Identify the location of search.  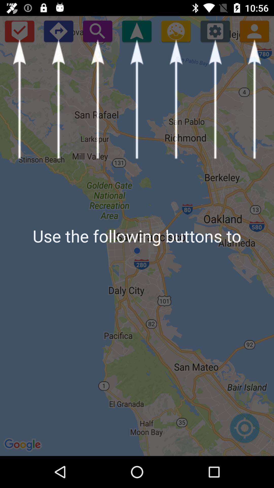
(97, 31).